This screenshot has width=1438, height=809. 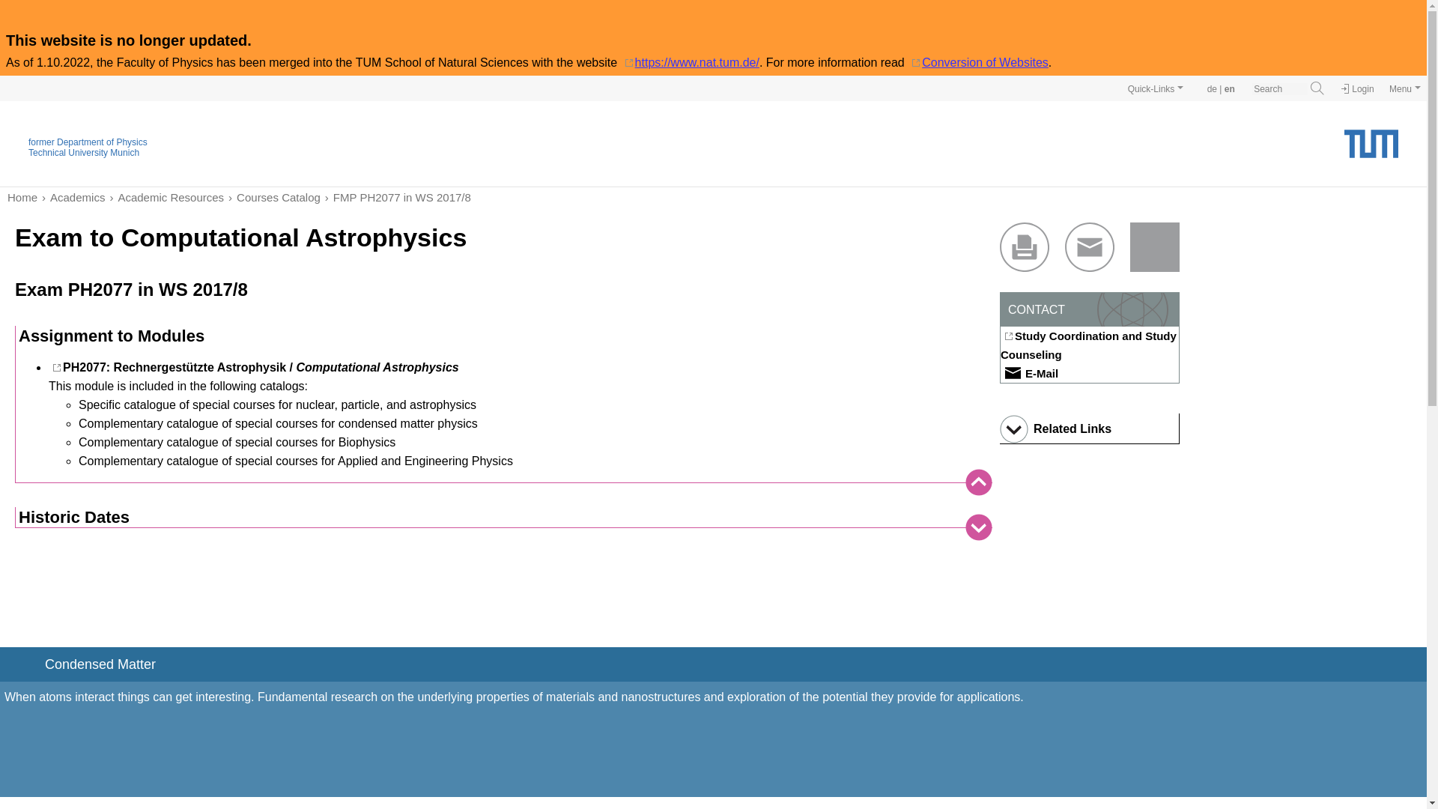 What do you see at coordinates (22, 197) in the screenshot?
I see `Home` at bounding box center [22, 197].